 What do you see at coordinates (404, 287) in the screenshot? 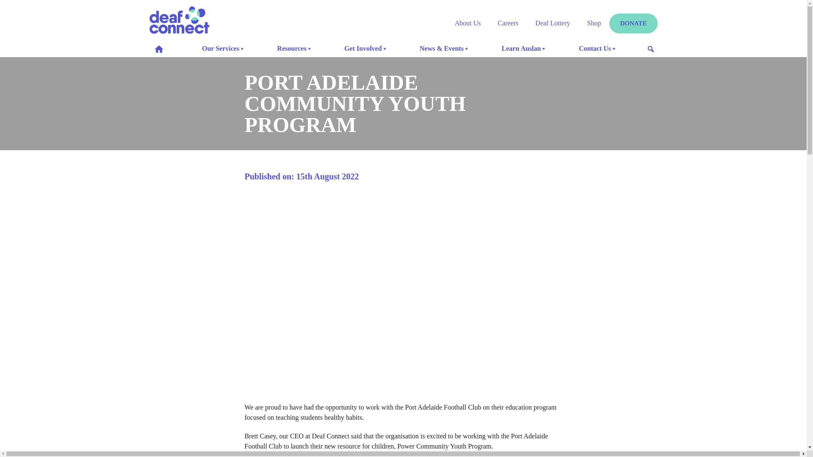
I see `YouTube video player` at bounding box center [404, 287].